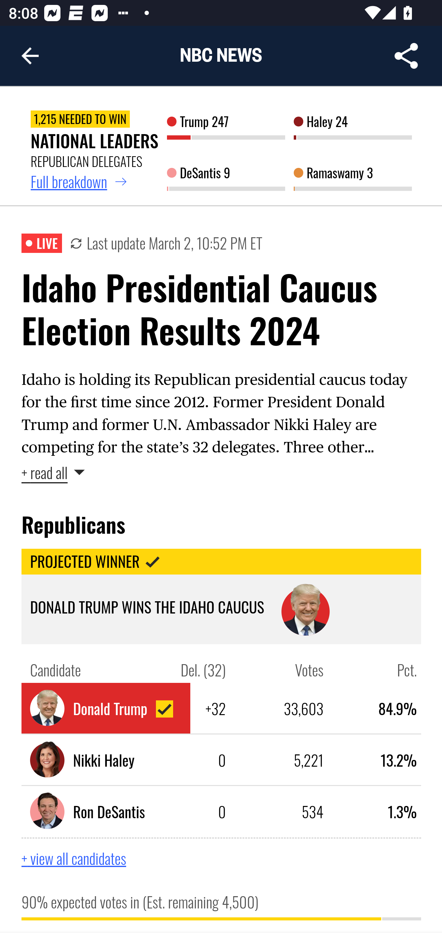 The image size is (442, 933). I want to click on view all candidates, so click(86, 858).